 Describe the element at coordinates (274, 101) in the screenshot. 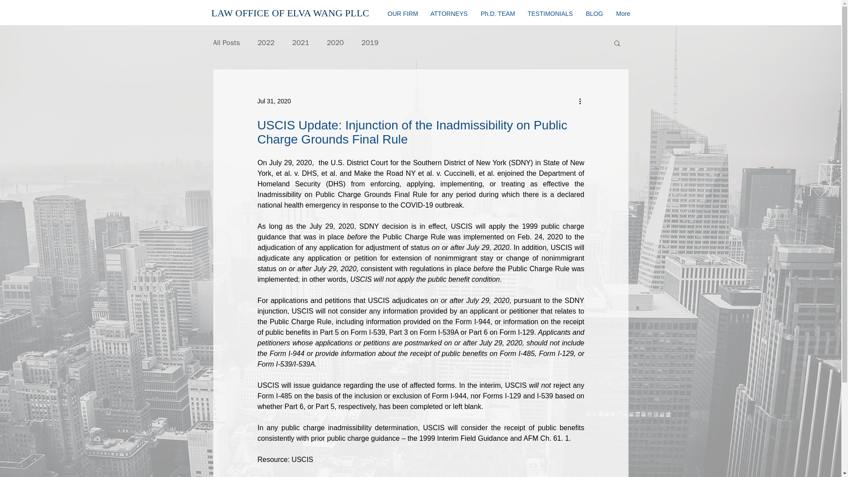

I see `Jul 31, 2020` at that location.